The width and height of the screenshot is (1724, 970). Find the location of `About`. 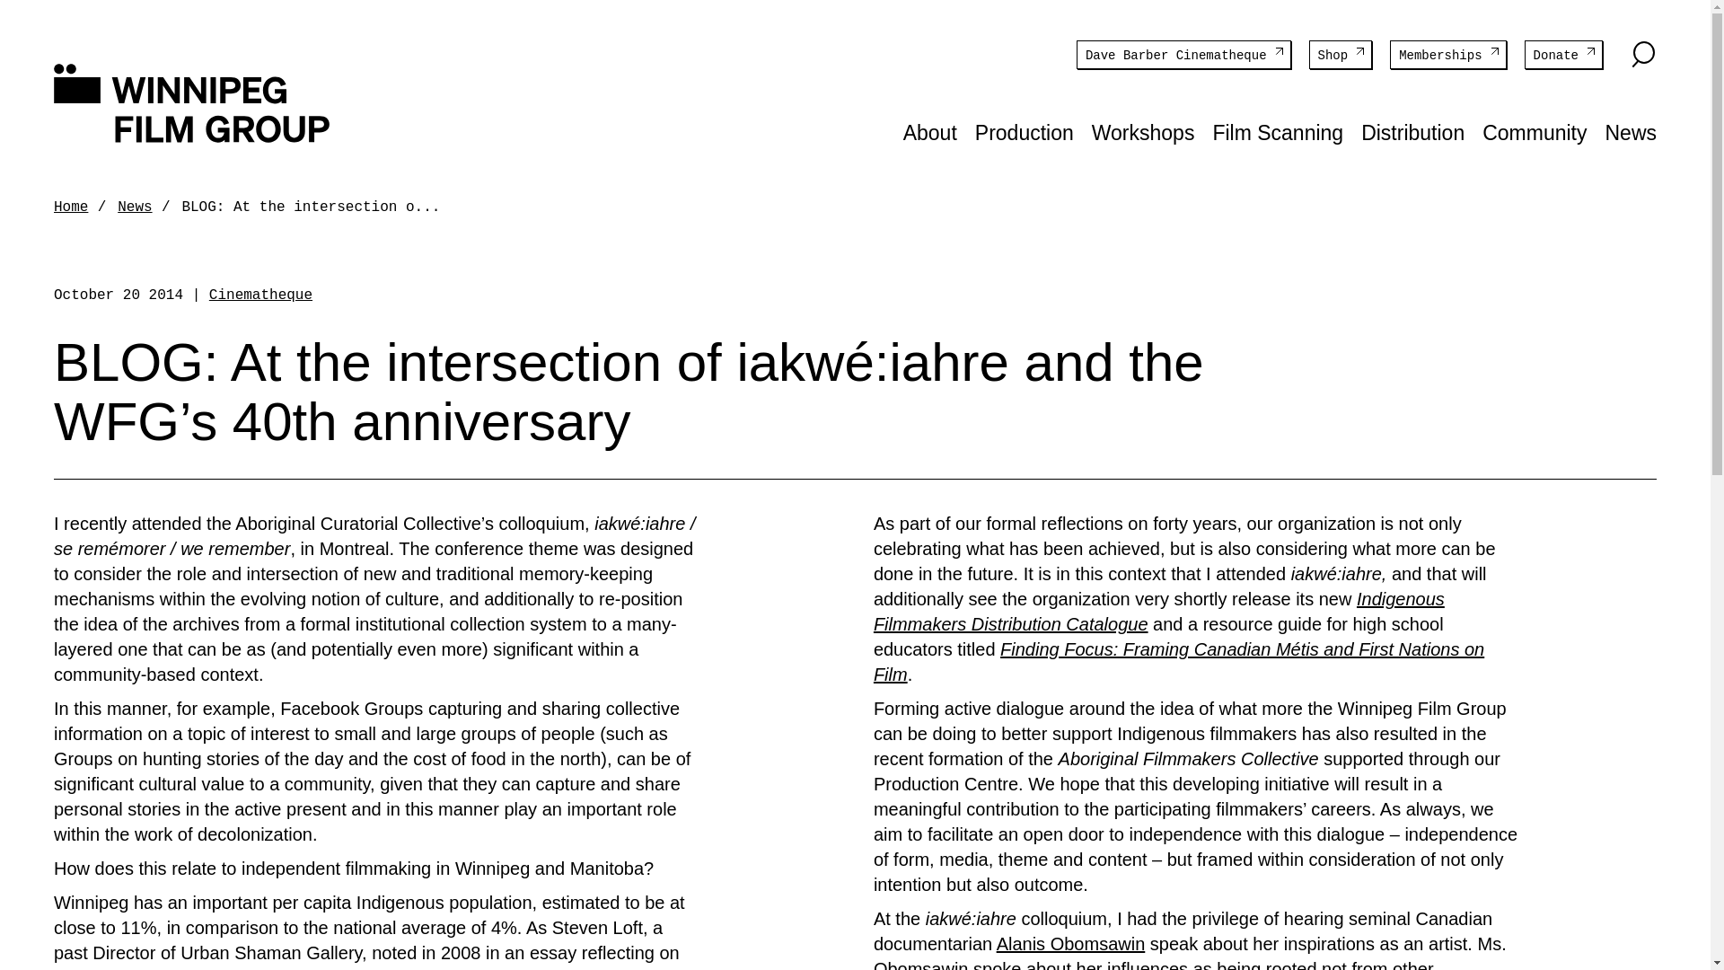

About is located at coordinates (930, 133).